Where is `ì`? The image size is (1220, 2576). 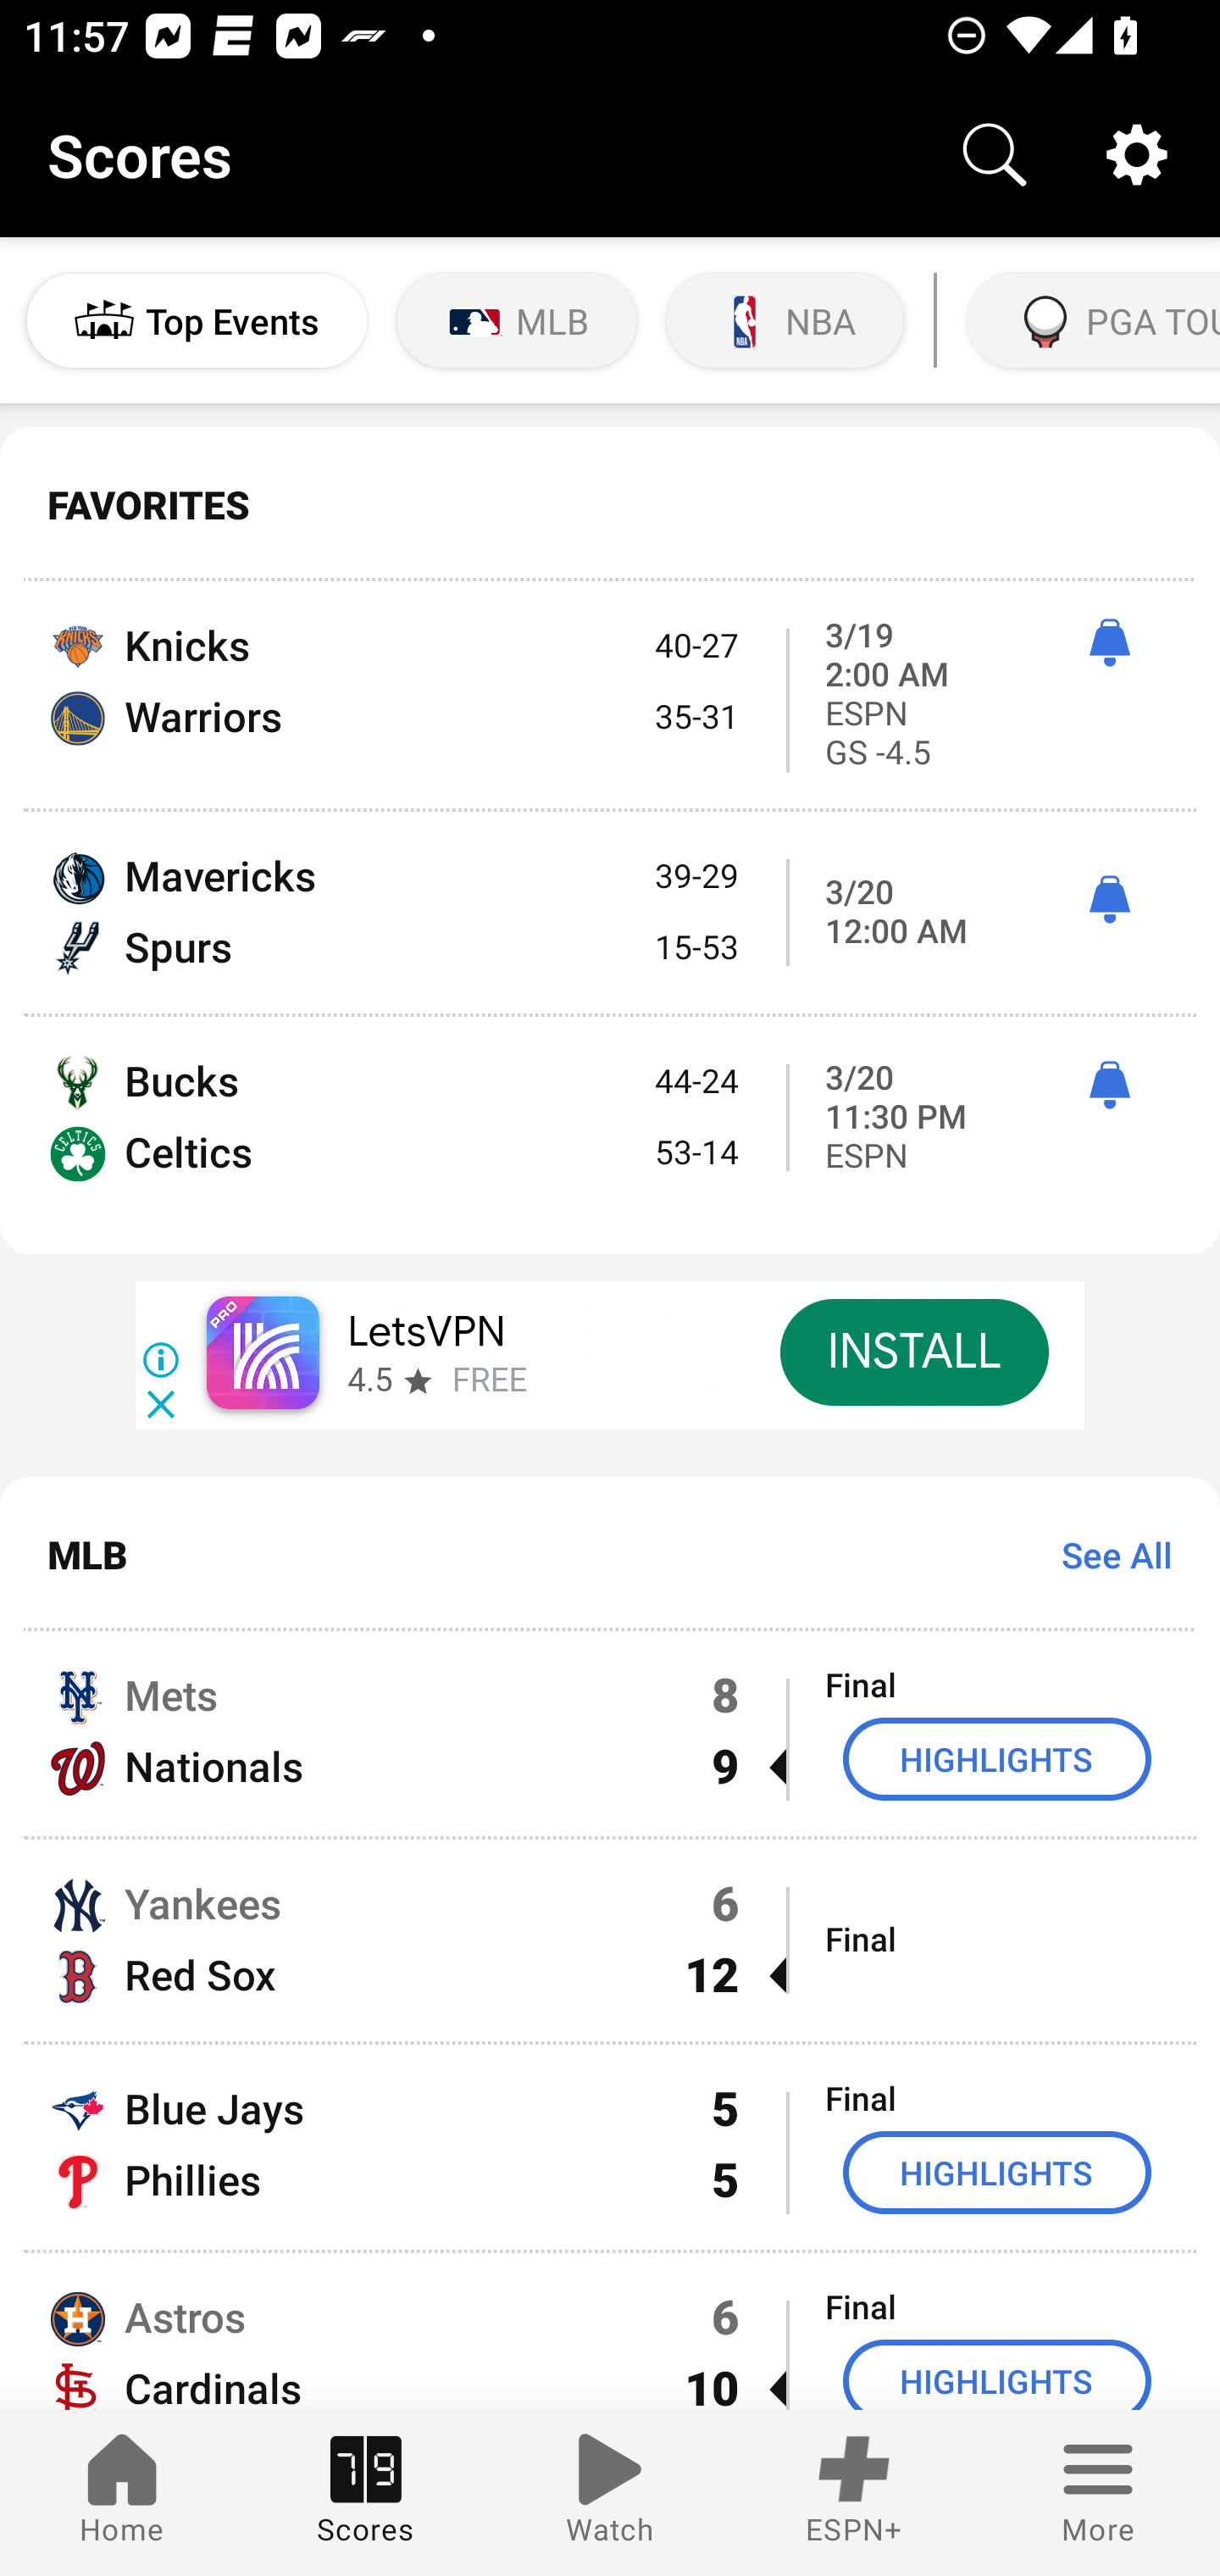 ì is located at coordinates (1109, 642).